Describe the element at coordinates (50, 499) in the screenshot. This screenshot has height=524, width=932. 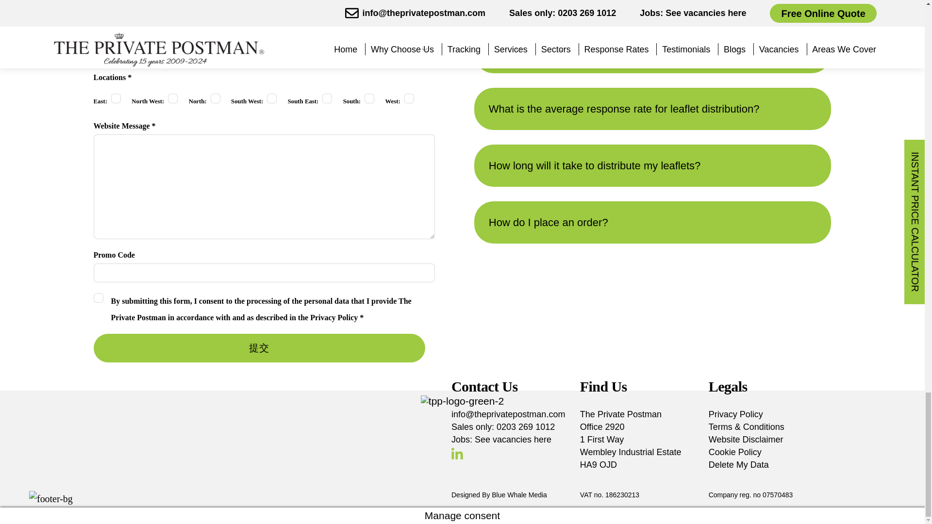
I see `footer-bg` at that location.